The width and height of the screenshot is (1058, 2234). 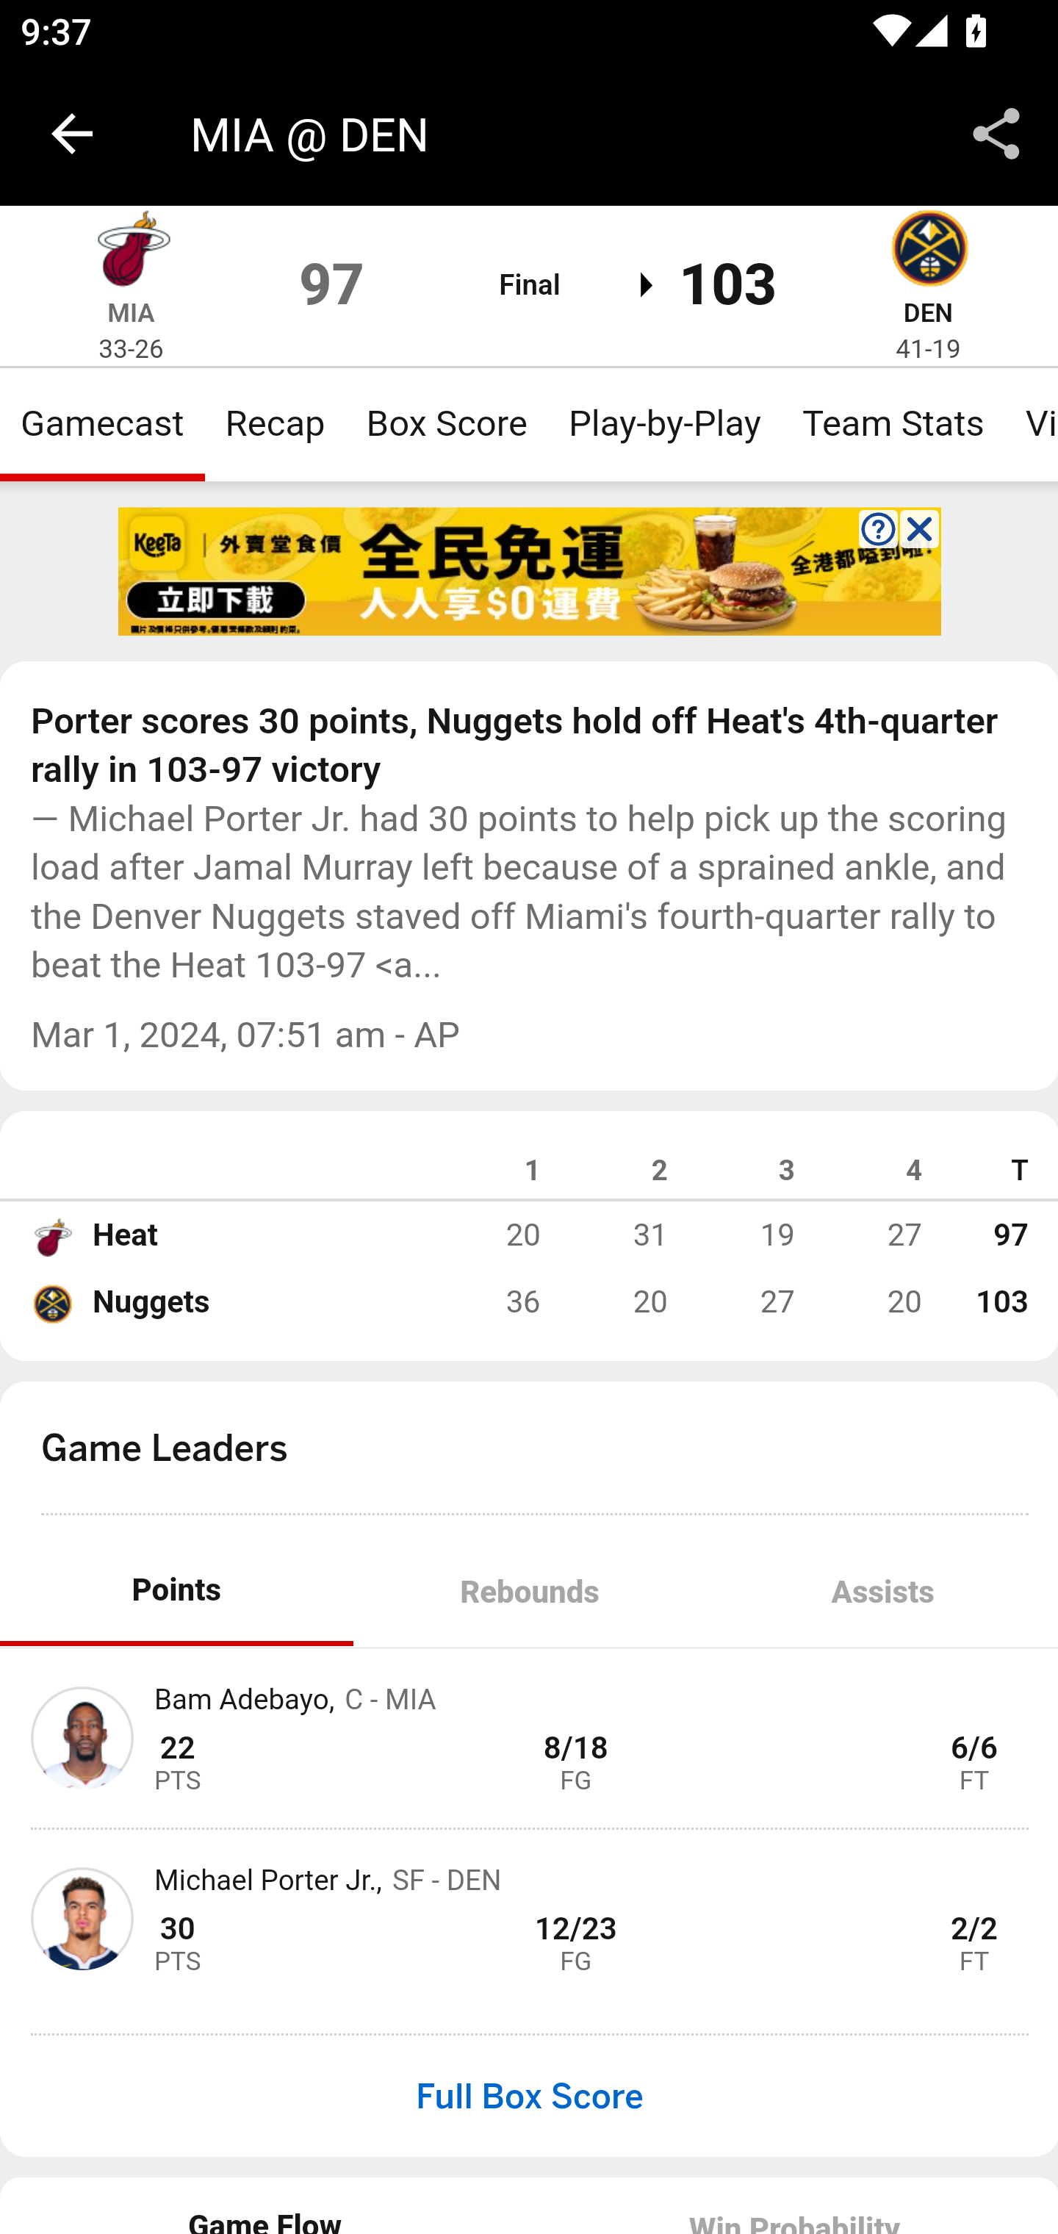 I want to click on Share, so click(x=996, y=134).